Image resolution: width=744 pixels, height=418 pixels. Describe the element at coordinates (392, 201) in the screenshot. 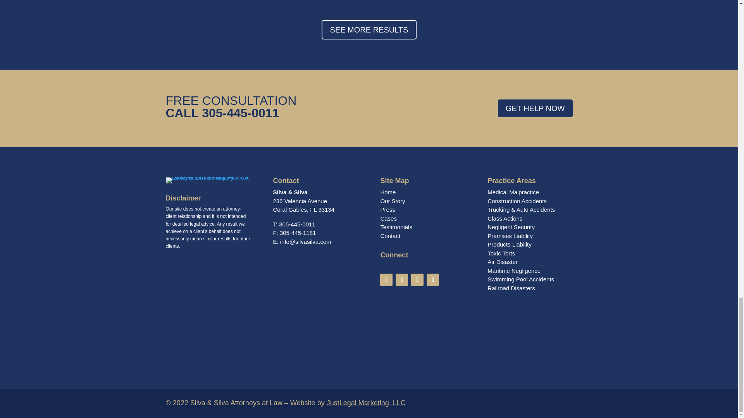

I see `Our Story` at that location.